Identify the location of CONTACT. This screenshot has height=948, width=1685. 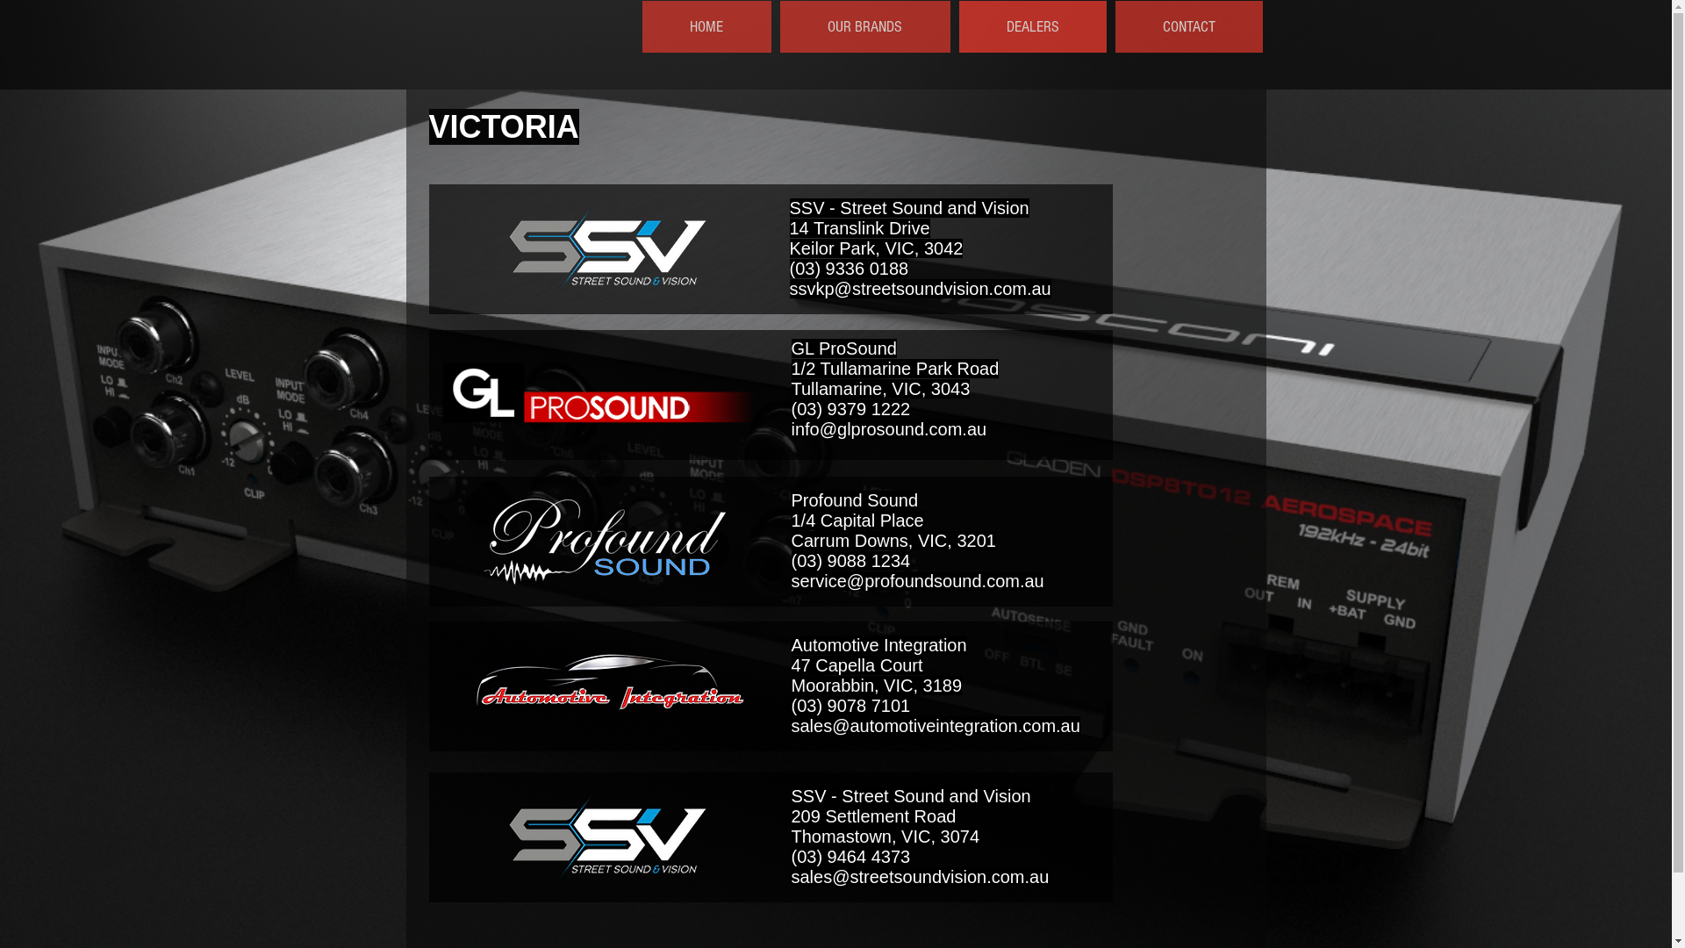
(1188, 26).